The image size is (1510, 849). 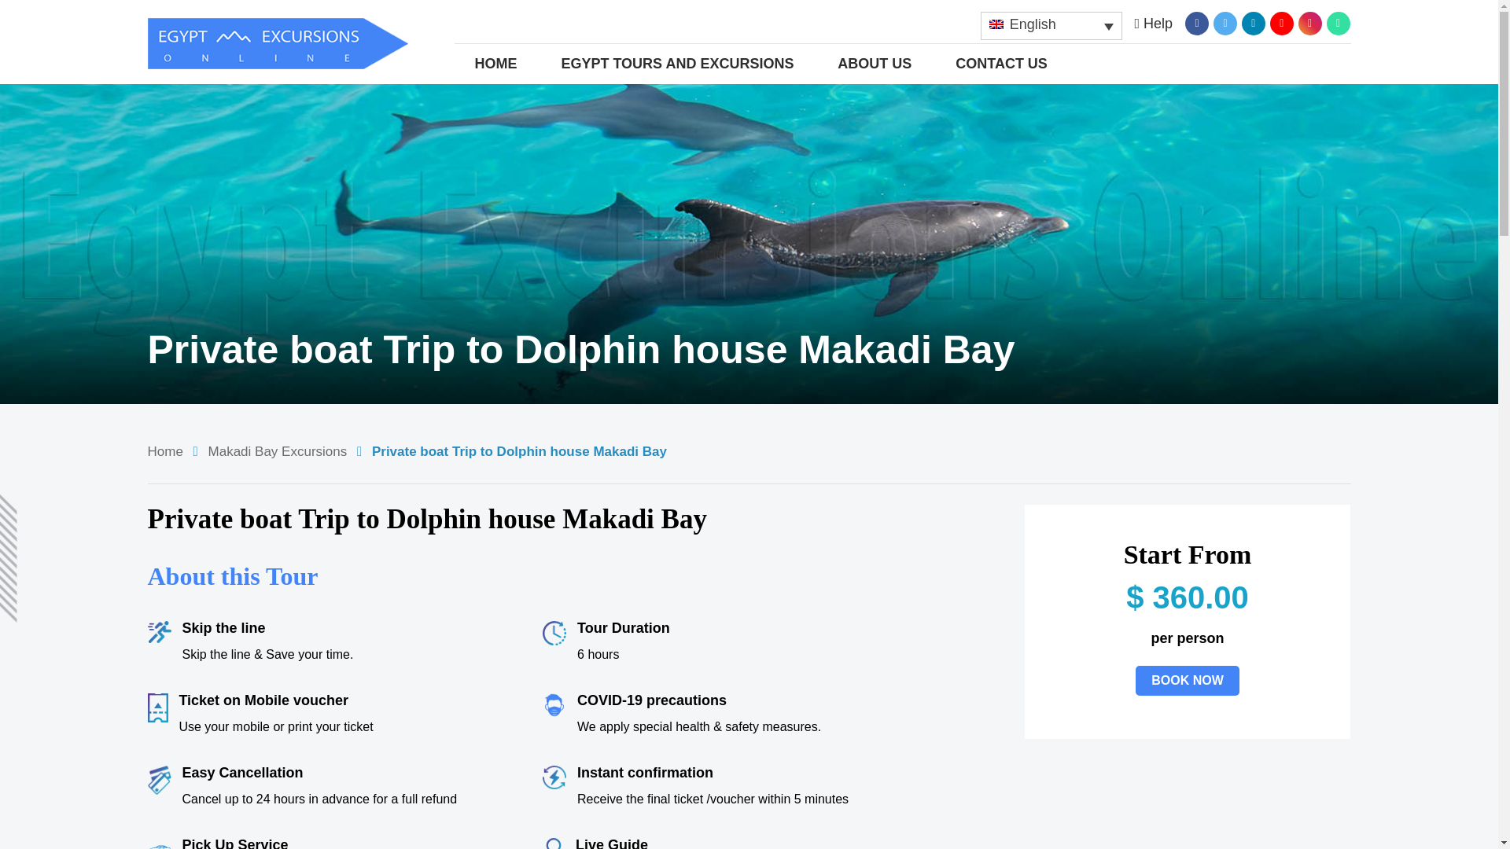 I want to click on Makadi Bay Excursions, so click(x=277, y=451).